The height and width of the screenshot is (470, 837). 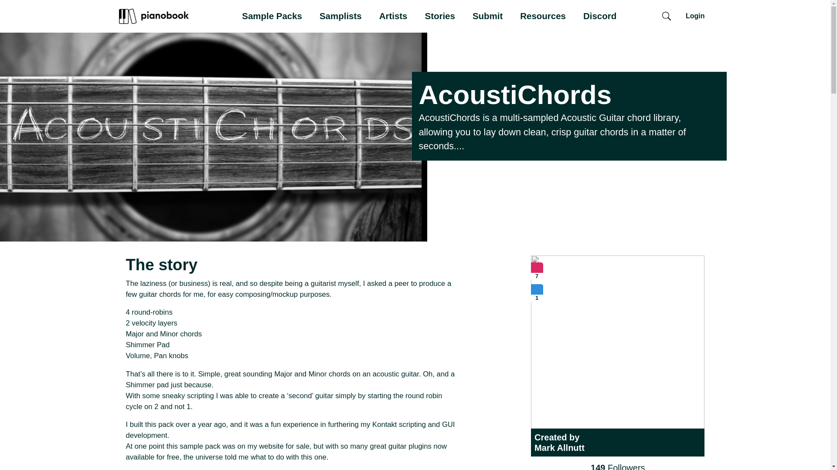 What do you see at coordinates (600, 17) in the screenshot?
I see `Discord` at bounding box center [600, 17].